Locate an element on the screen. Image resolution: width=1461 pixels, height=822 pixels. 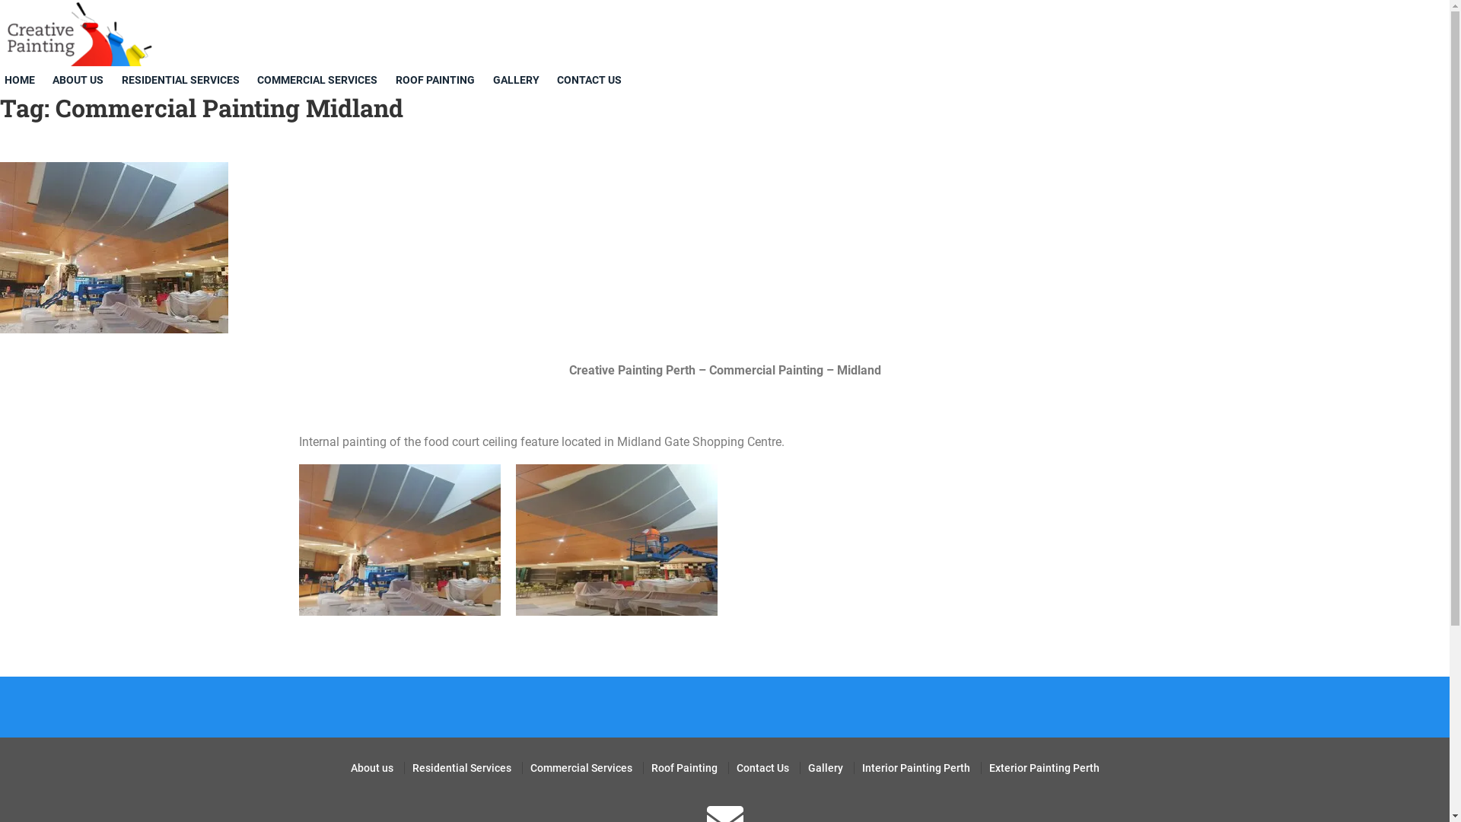
ROOF PAINTING is located at coordinates (438, 81).